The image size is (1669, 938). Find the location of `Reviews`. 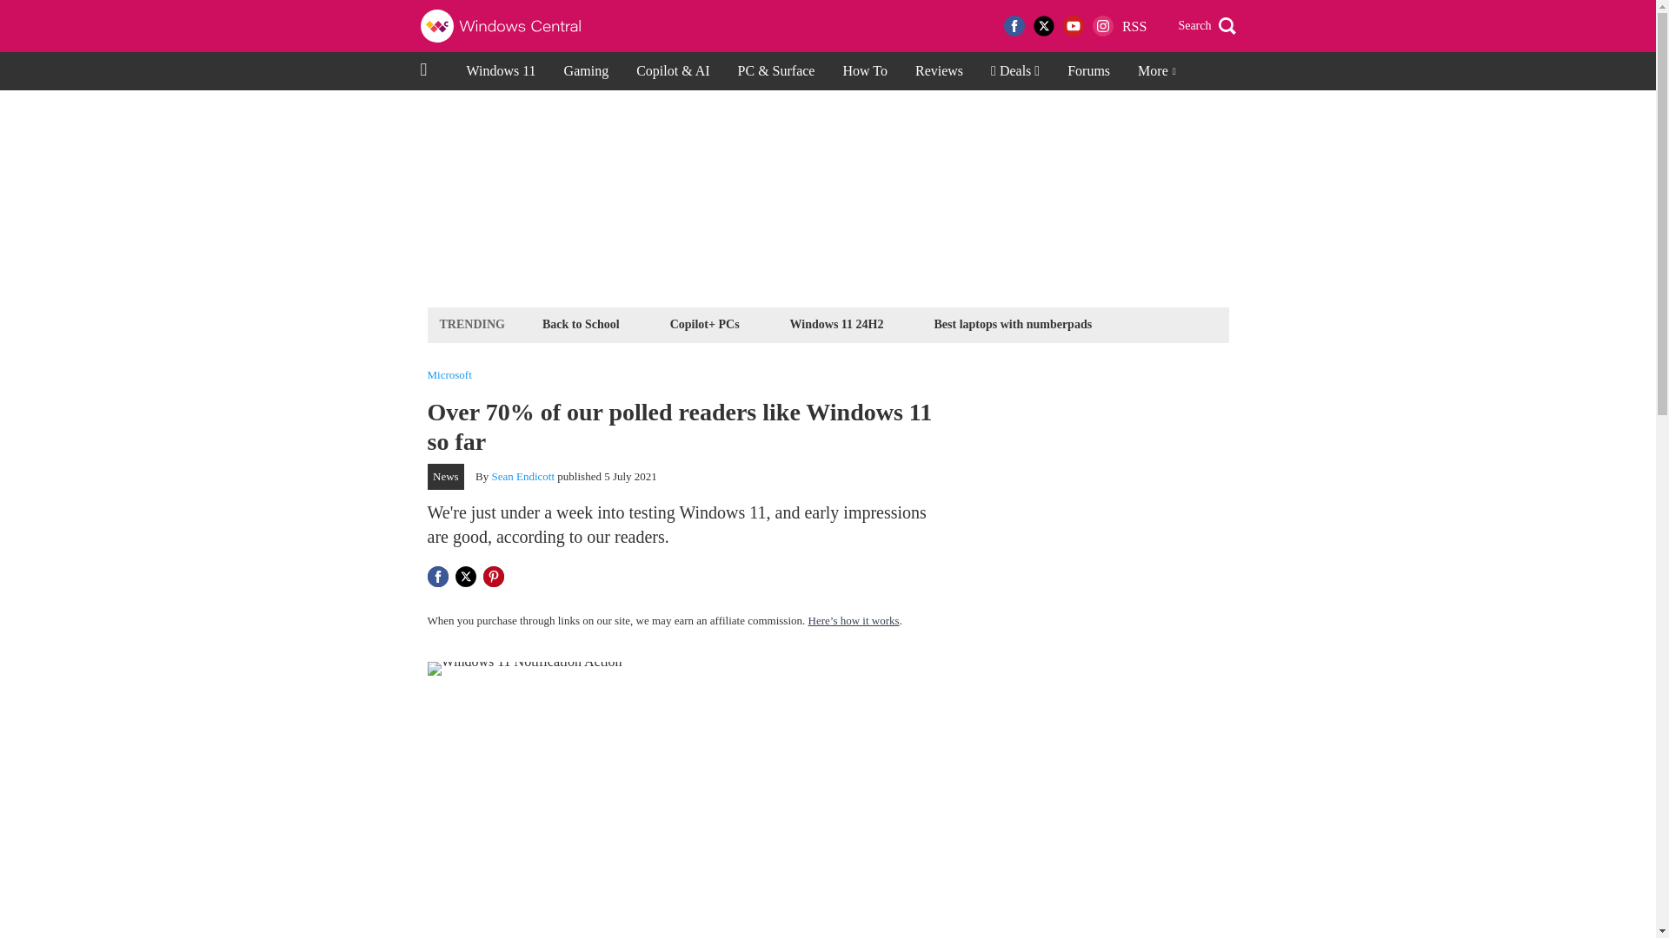

Reviews is located at coordinates (939, 71).